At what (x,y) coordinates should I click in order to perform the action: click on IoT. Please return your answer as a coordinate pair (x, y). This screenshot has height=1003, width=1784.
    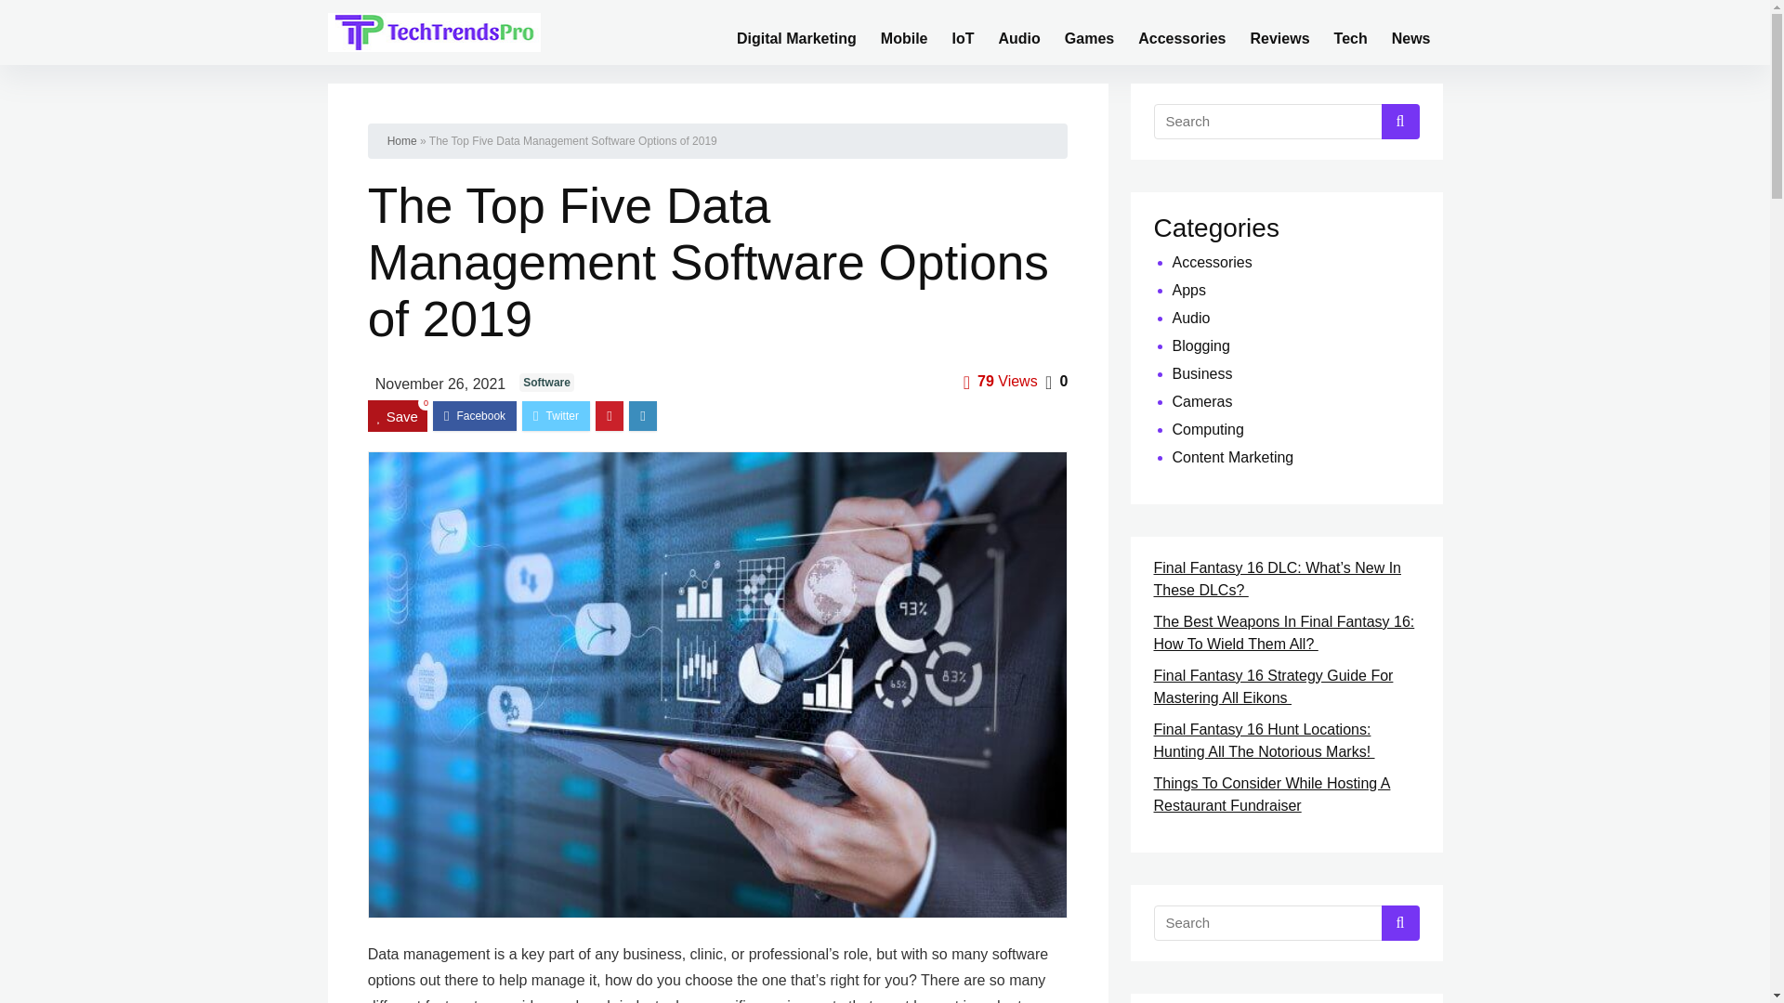
    Looking at the image, I should click on (963, 32).